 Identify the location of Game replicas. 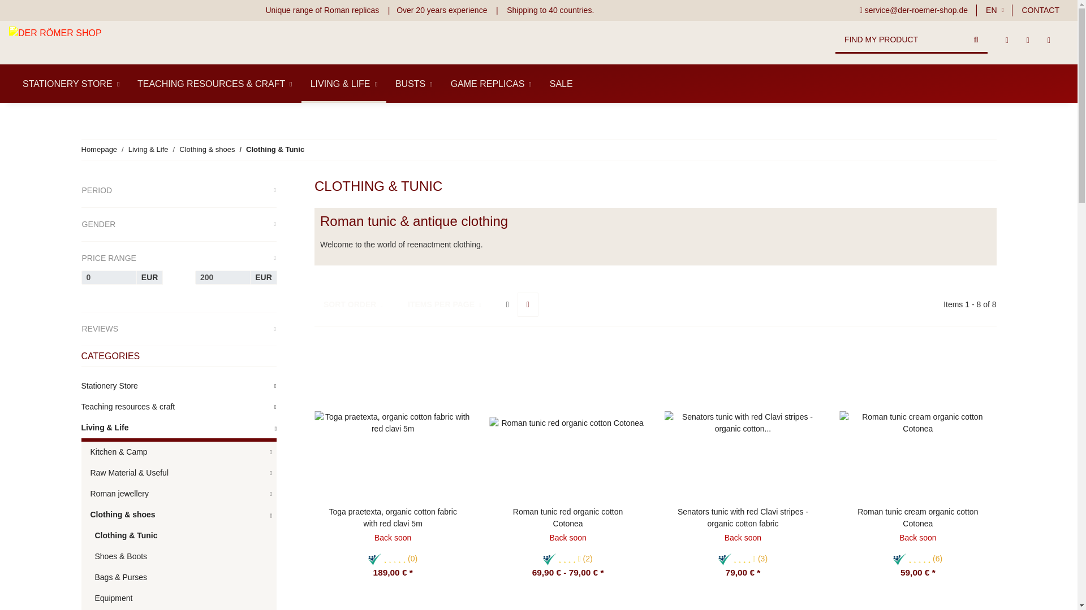
(491, 84).